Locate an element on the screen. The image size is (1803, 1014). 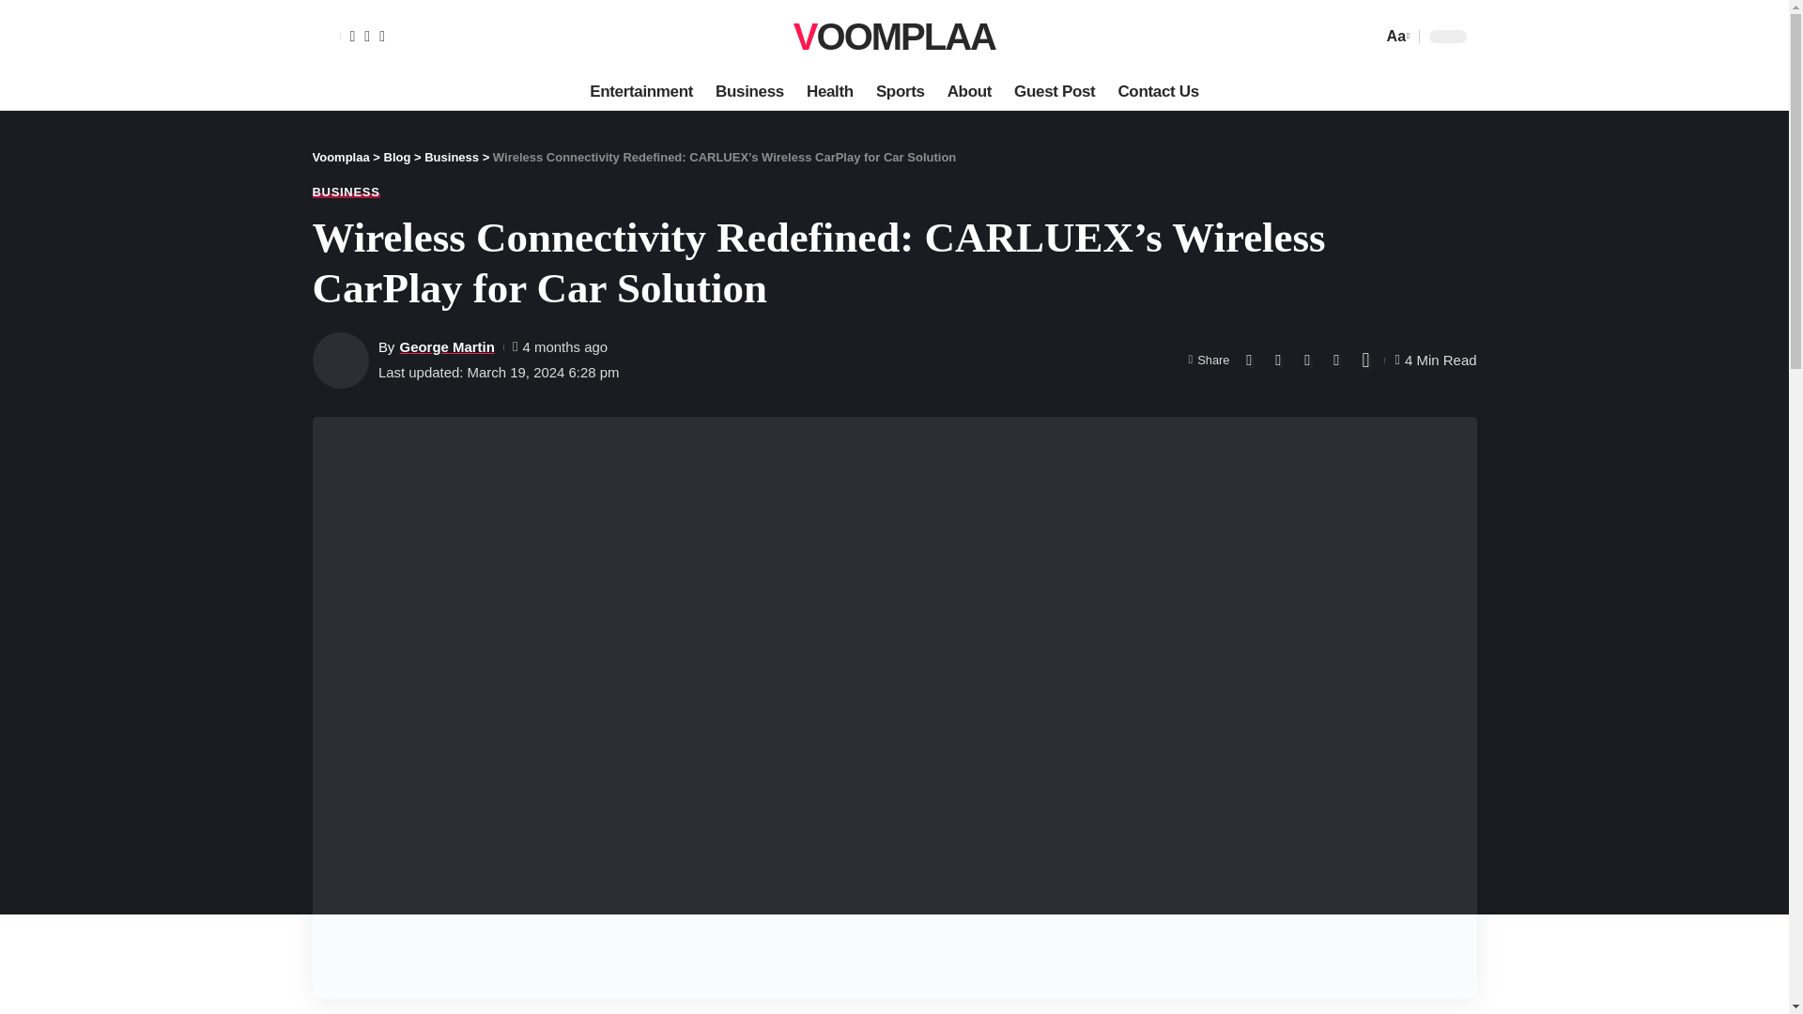
About is located at coordinates (969, 91).